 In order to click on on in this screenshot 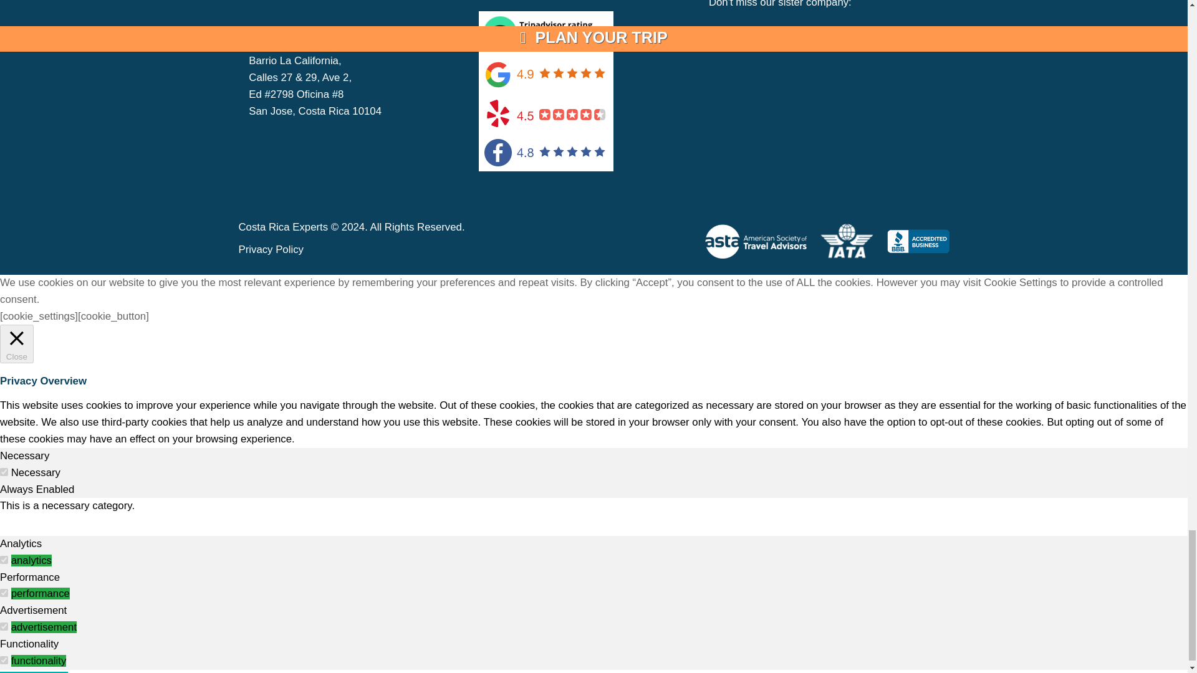, I will do `click(4, 660)`.